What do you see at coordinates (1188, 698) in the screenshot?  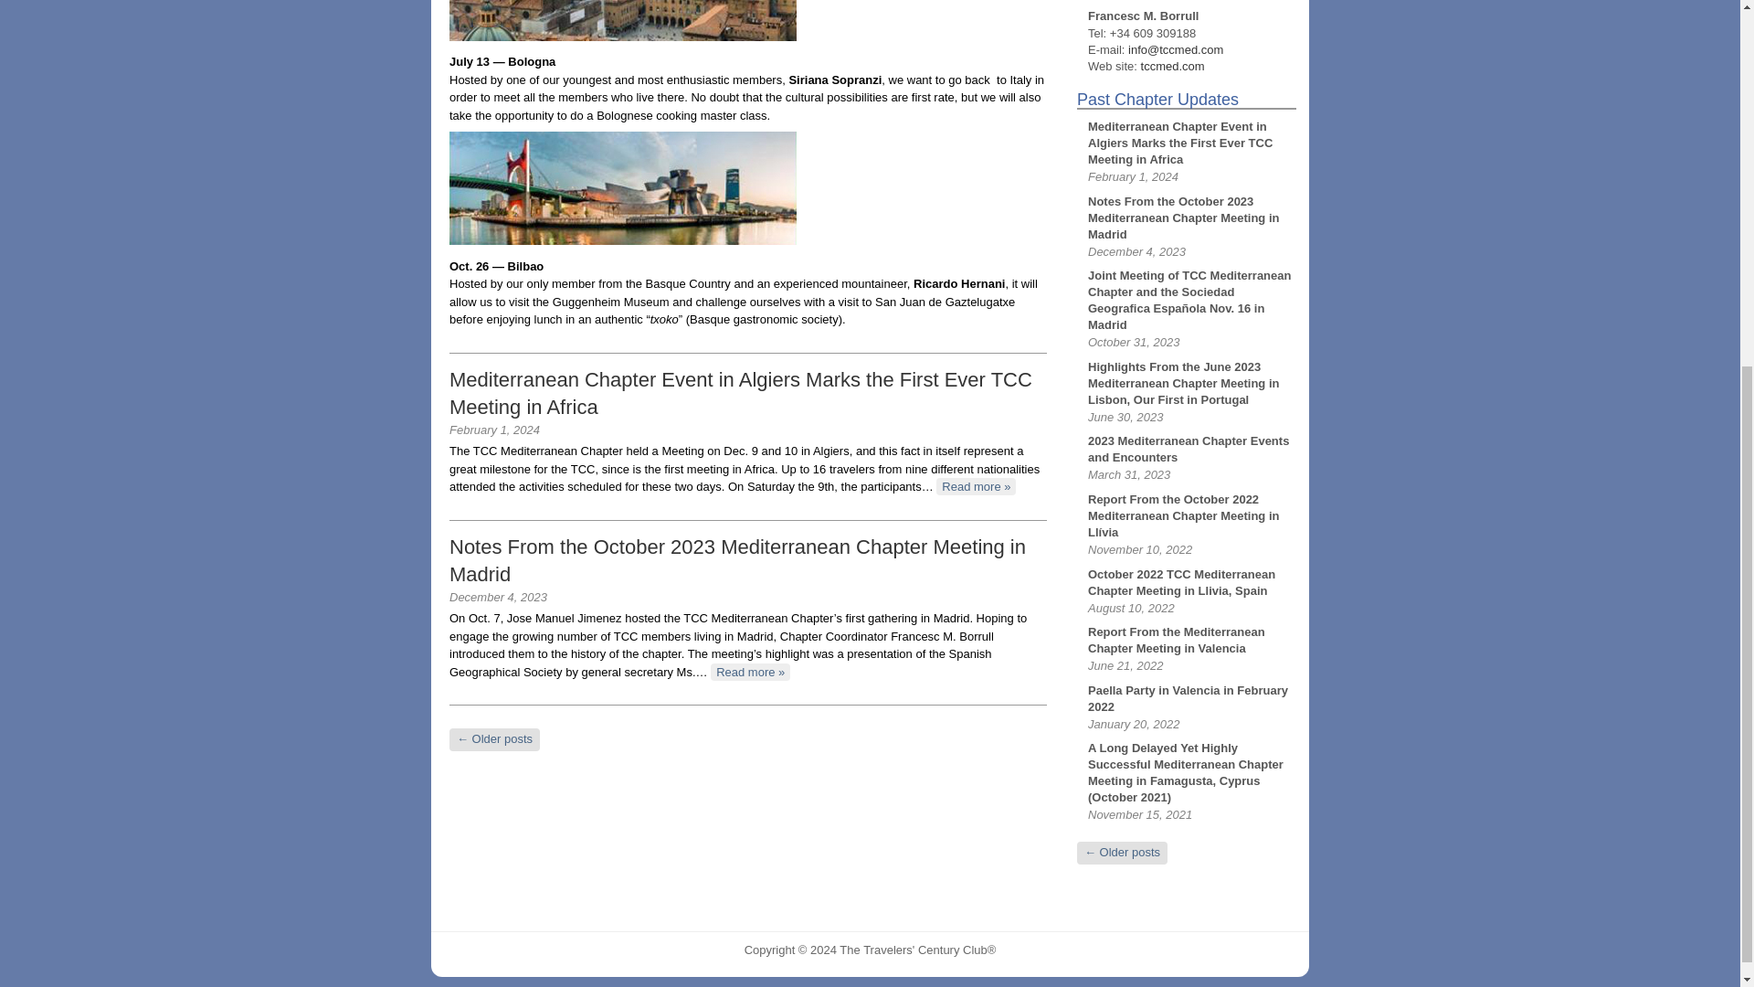 I see `Paella Party in Valencia in February 2022` at bounding box center [1188, 698].